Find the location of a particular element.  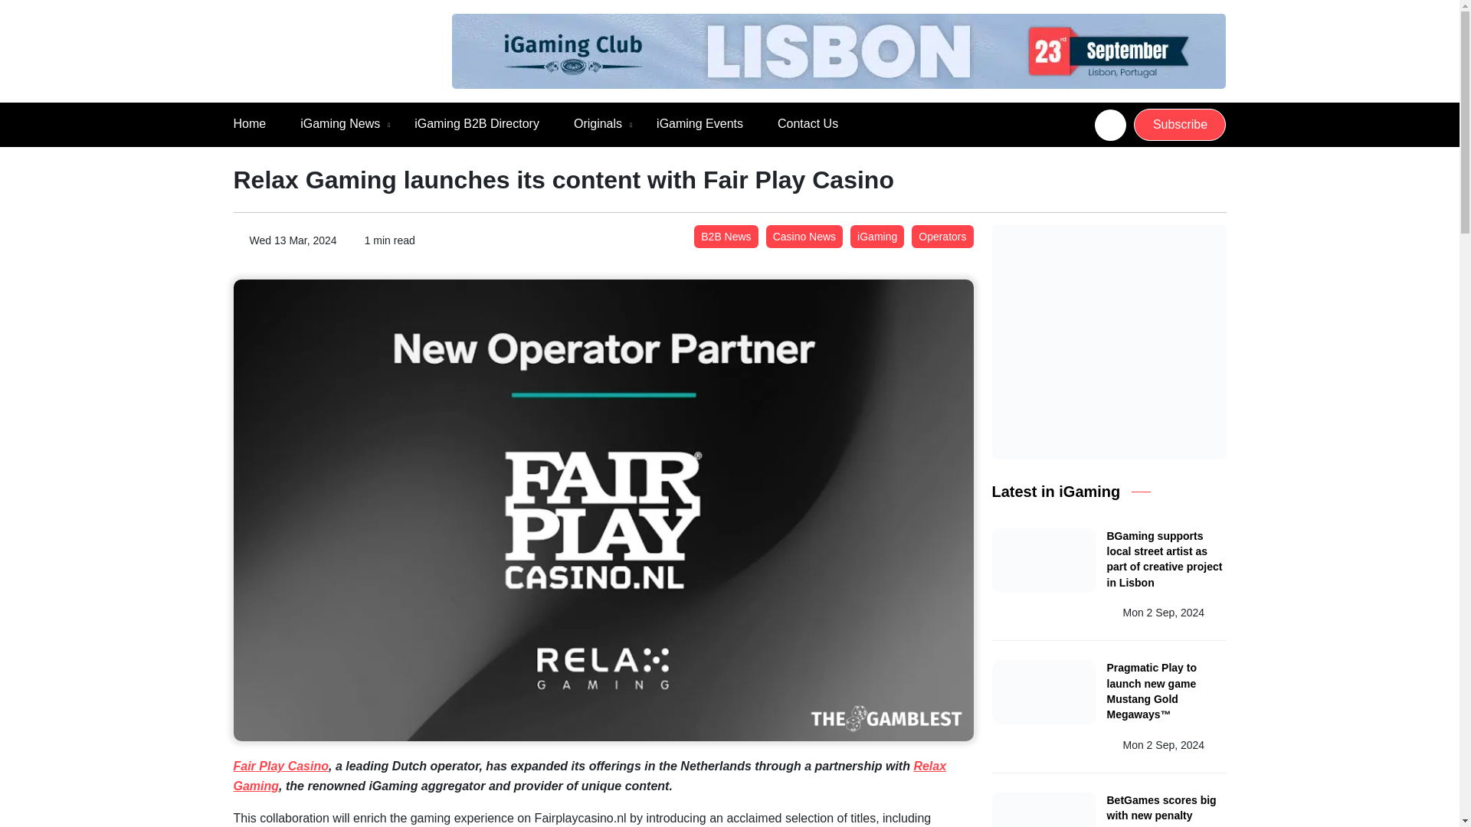

Operators is located at coordinates (942, 236).